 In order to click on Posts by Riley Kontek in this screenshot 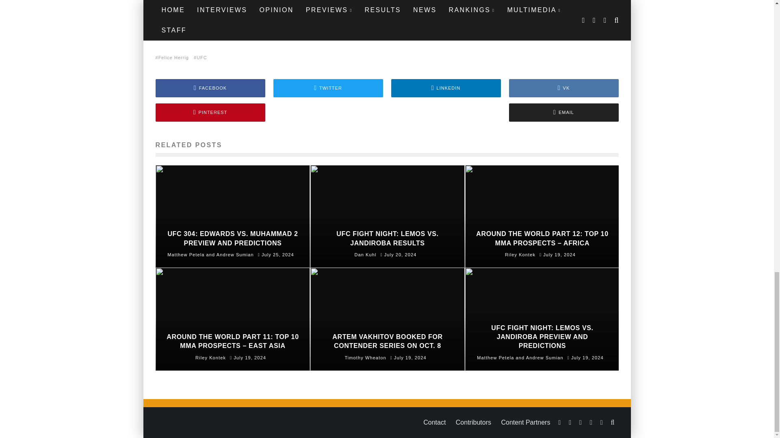, I will do `click(210, 357)`.